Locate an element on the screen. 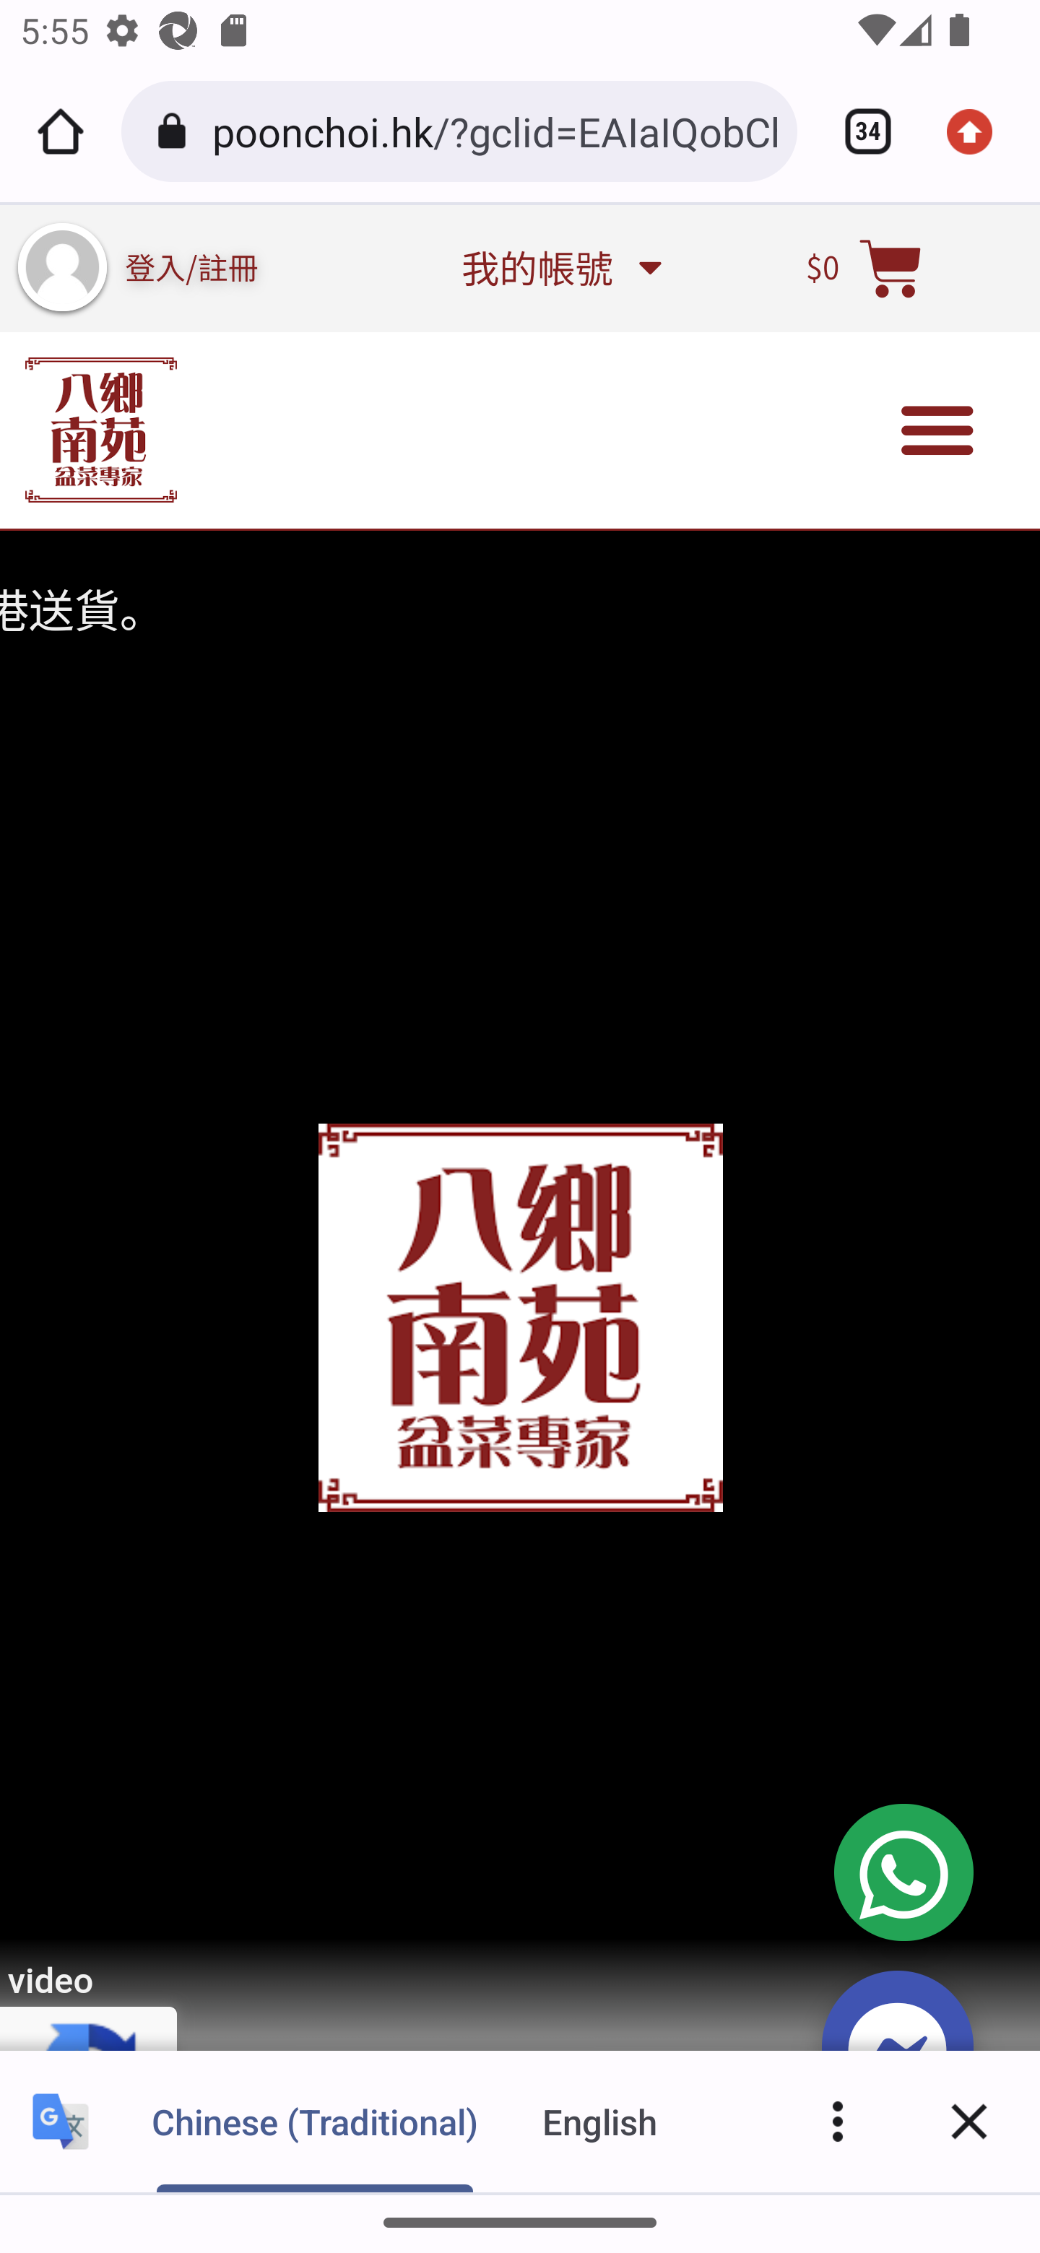 The height and width of the screenshot is (2253, 1040). Home is located at coordinates (61, 131).